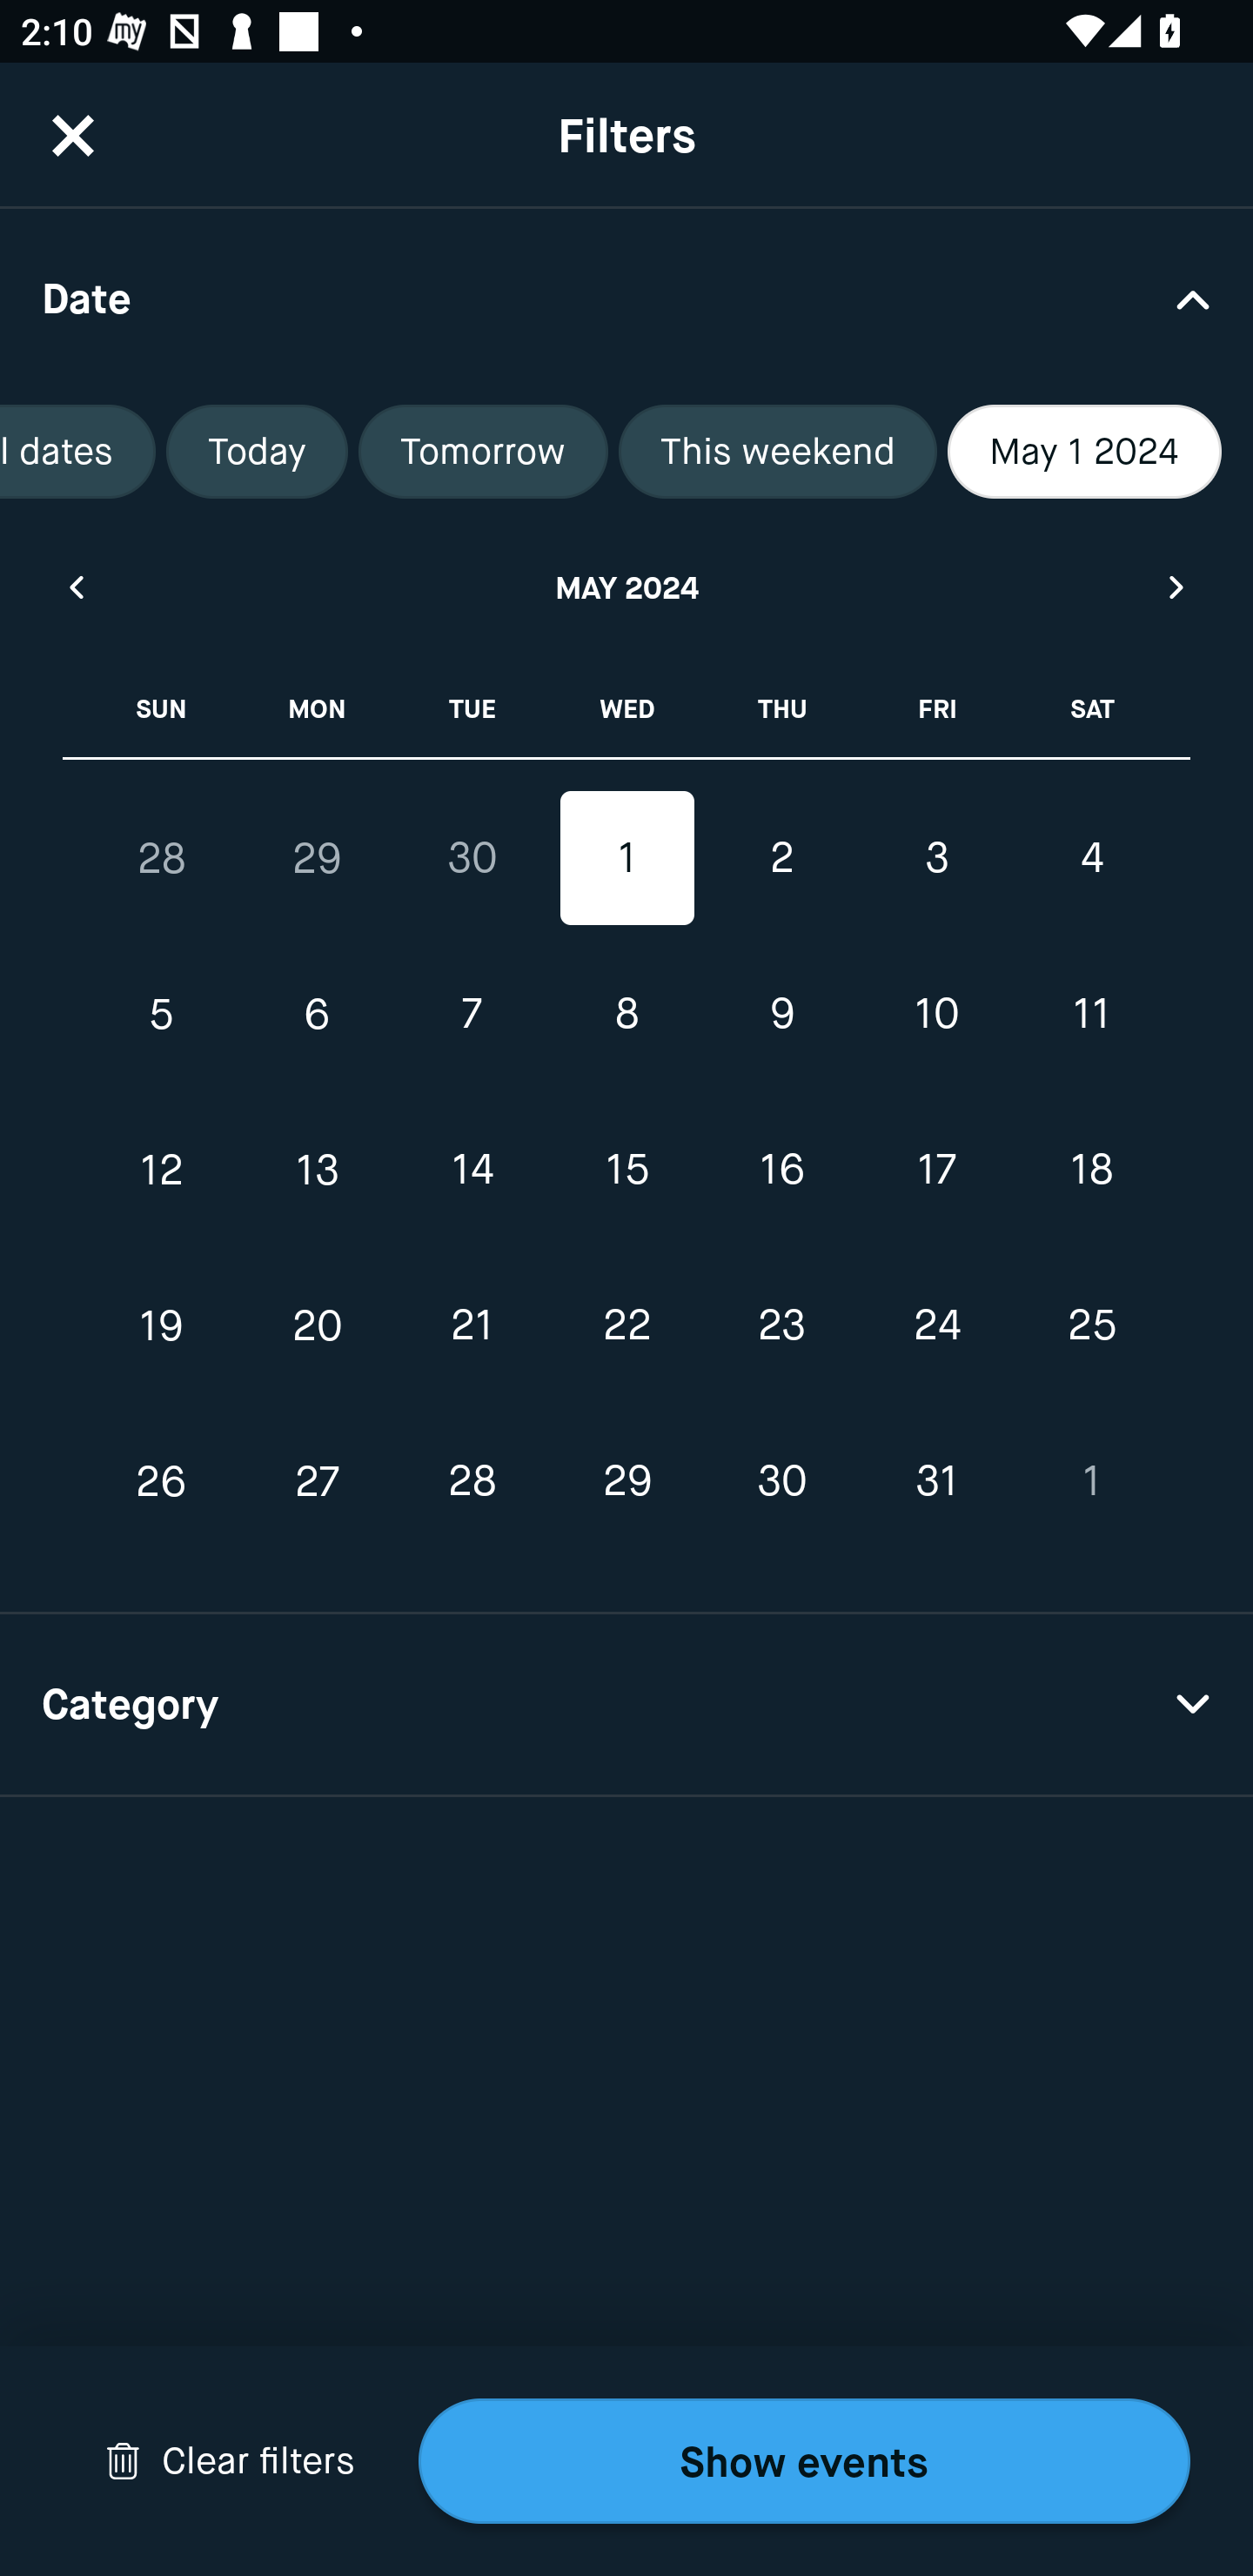 This screenshot has height=2576, width=1253. What do you see at coordinates (626, 1015) in the screenshot?
I see `8` at bounding box center [626, 1015].